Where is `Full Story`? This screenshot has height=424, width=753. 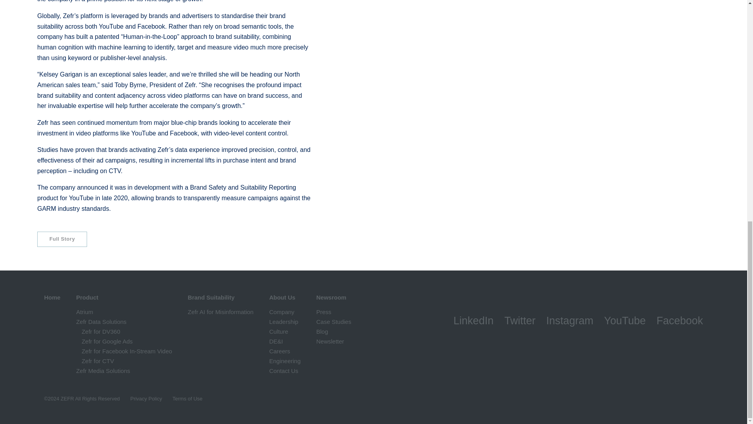
Full Story is located at coordinates (62, 239).